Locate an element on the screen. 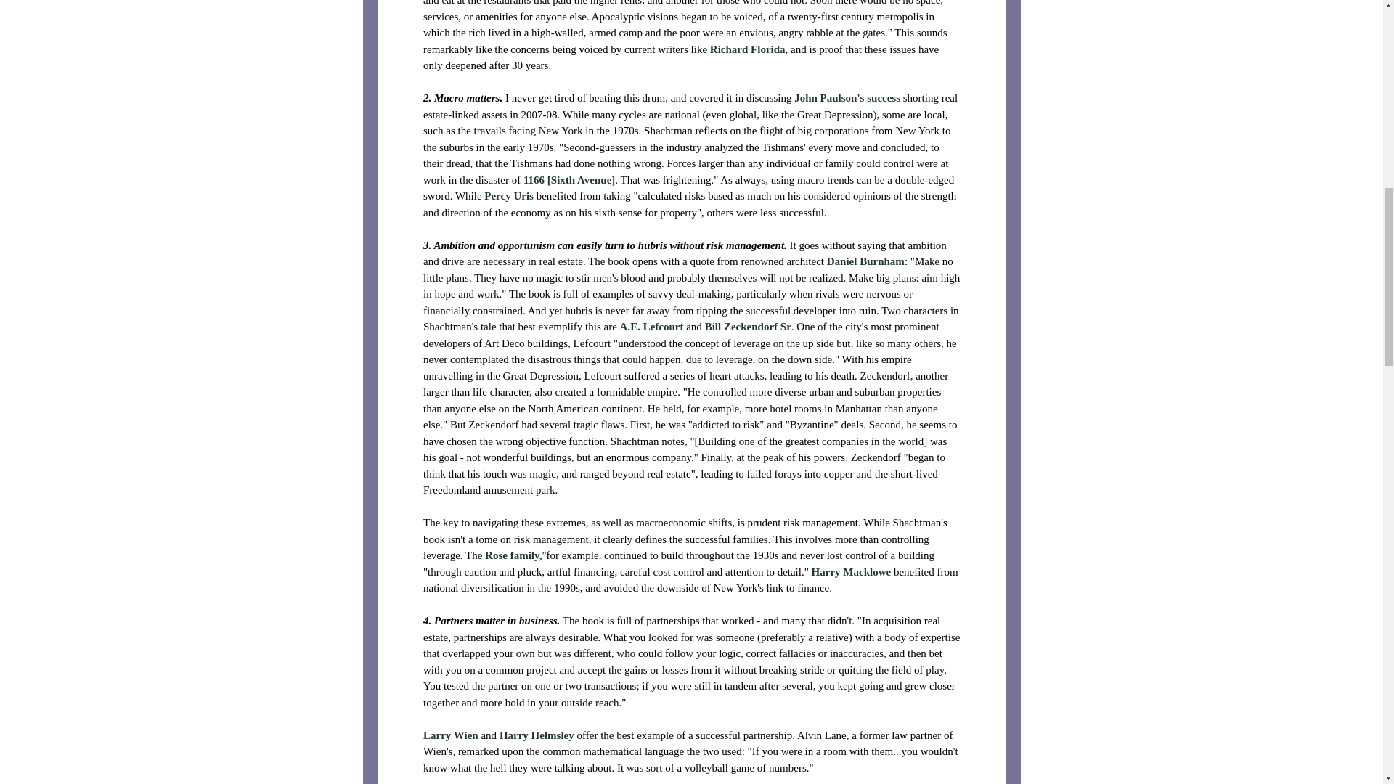 The height and width of the screenshot is (784, 1394). Harry Helmsley is located at coordinates (536, 735).